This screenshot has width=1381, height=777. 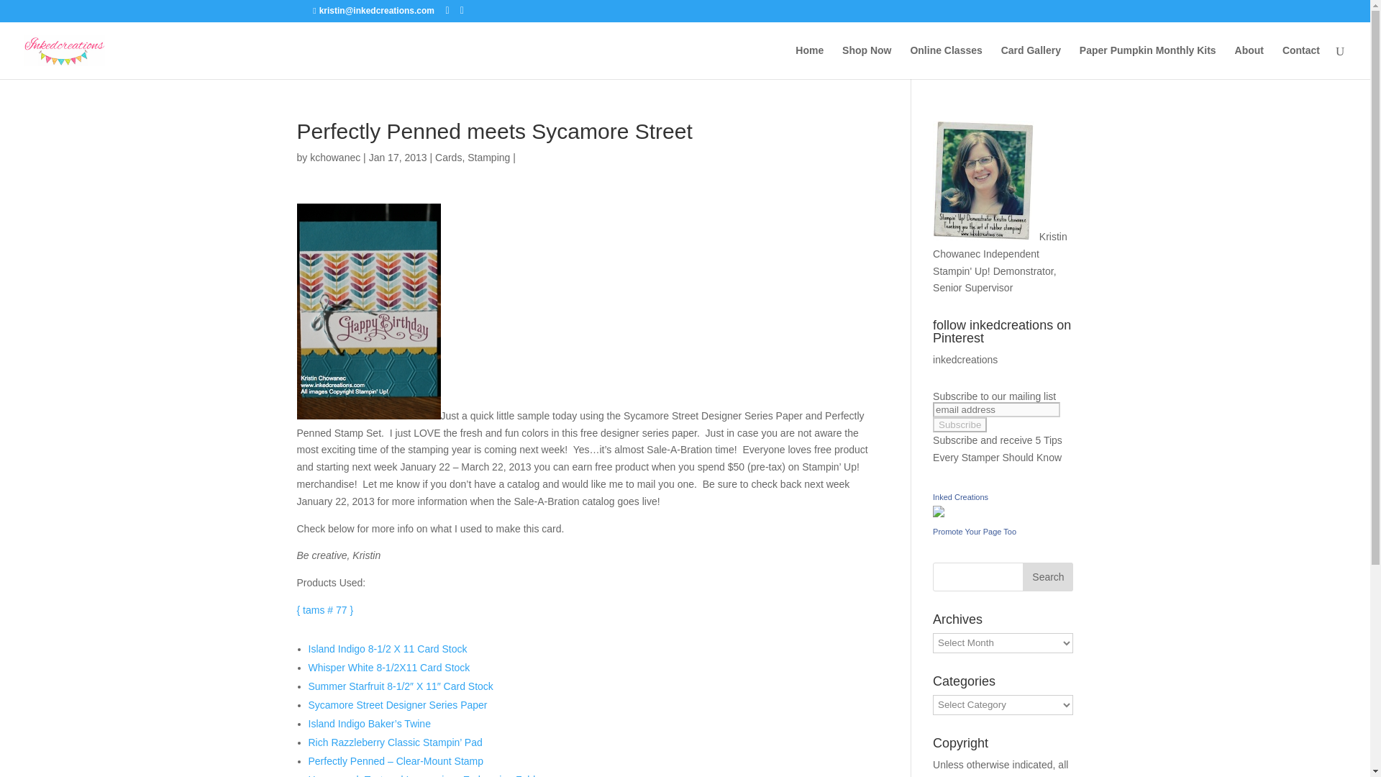 What do you see at coordinates (960, 424) in the screenshot?
I see `Subscribe` at bounding box center [960, 424].